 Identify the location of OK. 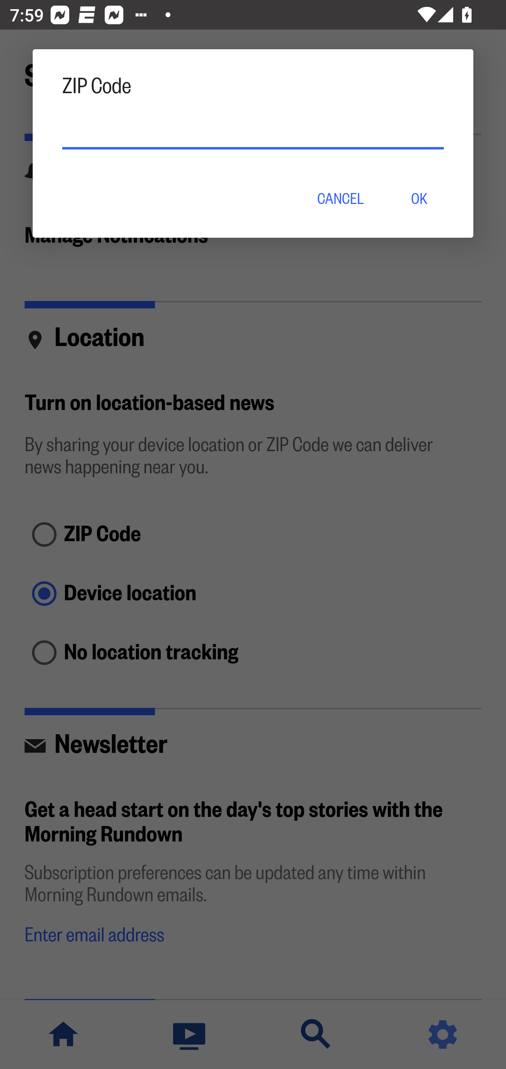
(419, 197).